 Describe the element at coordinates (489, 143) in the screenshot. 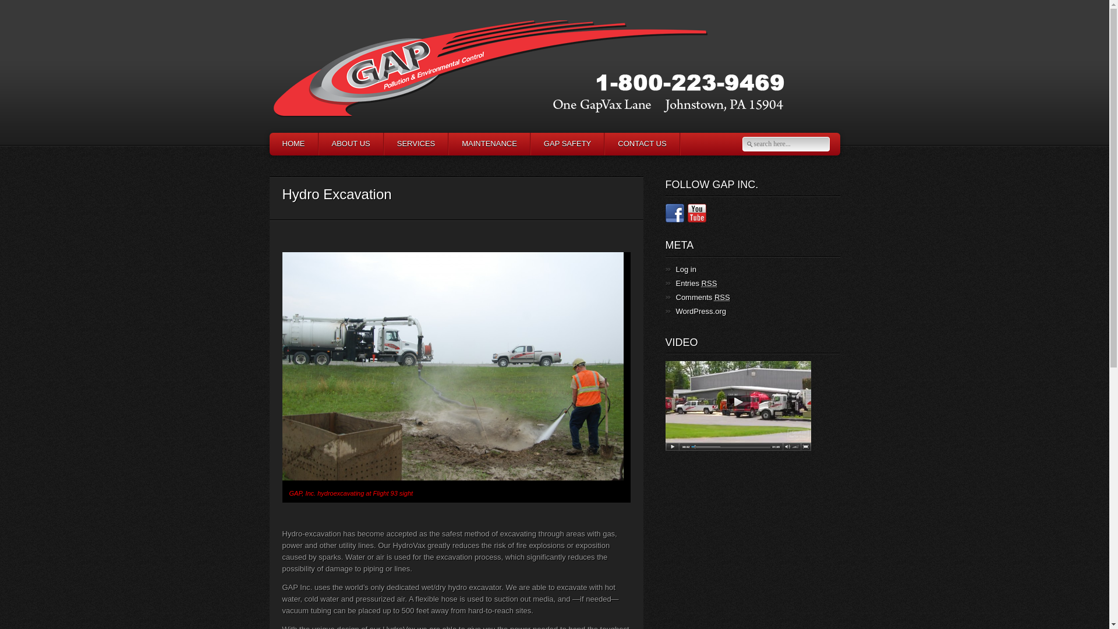

I see `MAINTENANCE` at that location.